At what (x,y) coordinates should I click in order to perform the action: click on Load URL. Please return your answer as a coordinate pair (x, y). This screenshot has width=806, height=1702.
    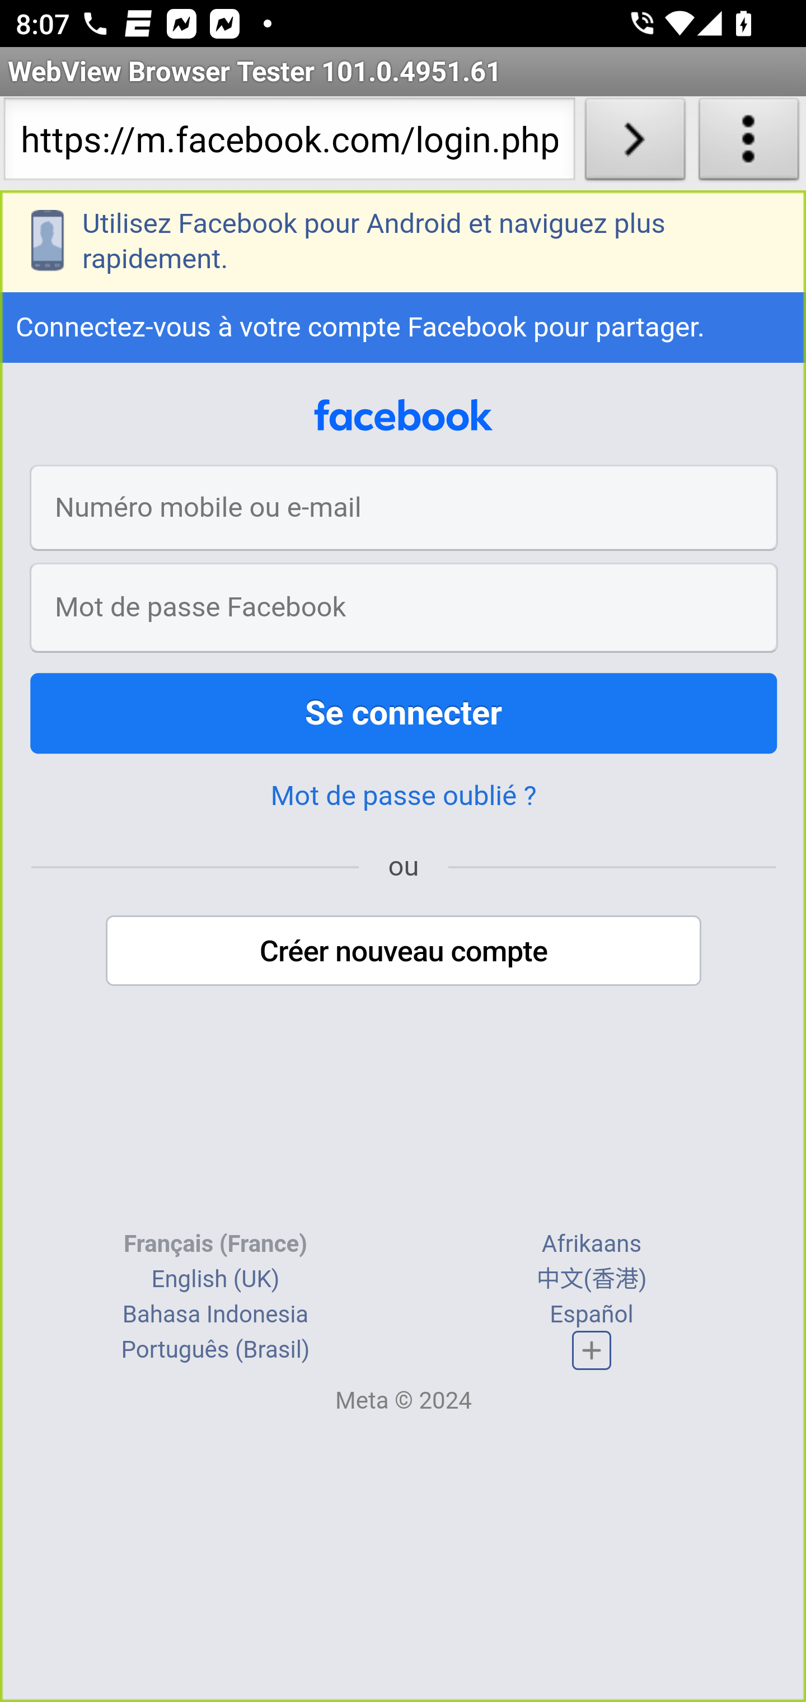
    Looking at the image, I should click on (635, 143).